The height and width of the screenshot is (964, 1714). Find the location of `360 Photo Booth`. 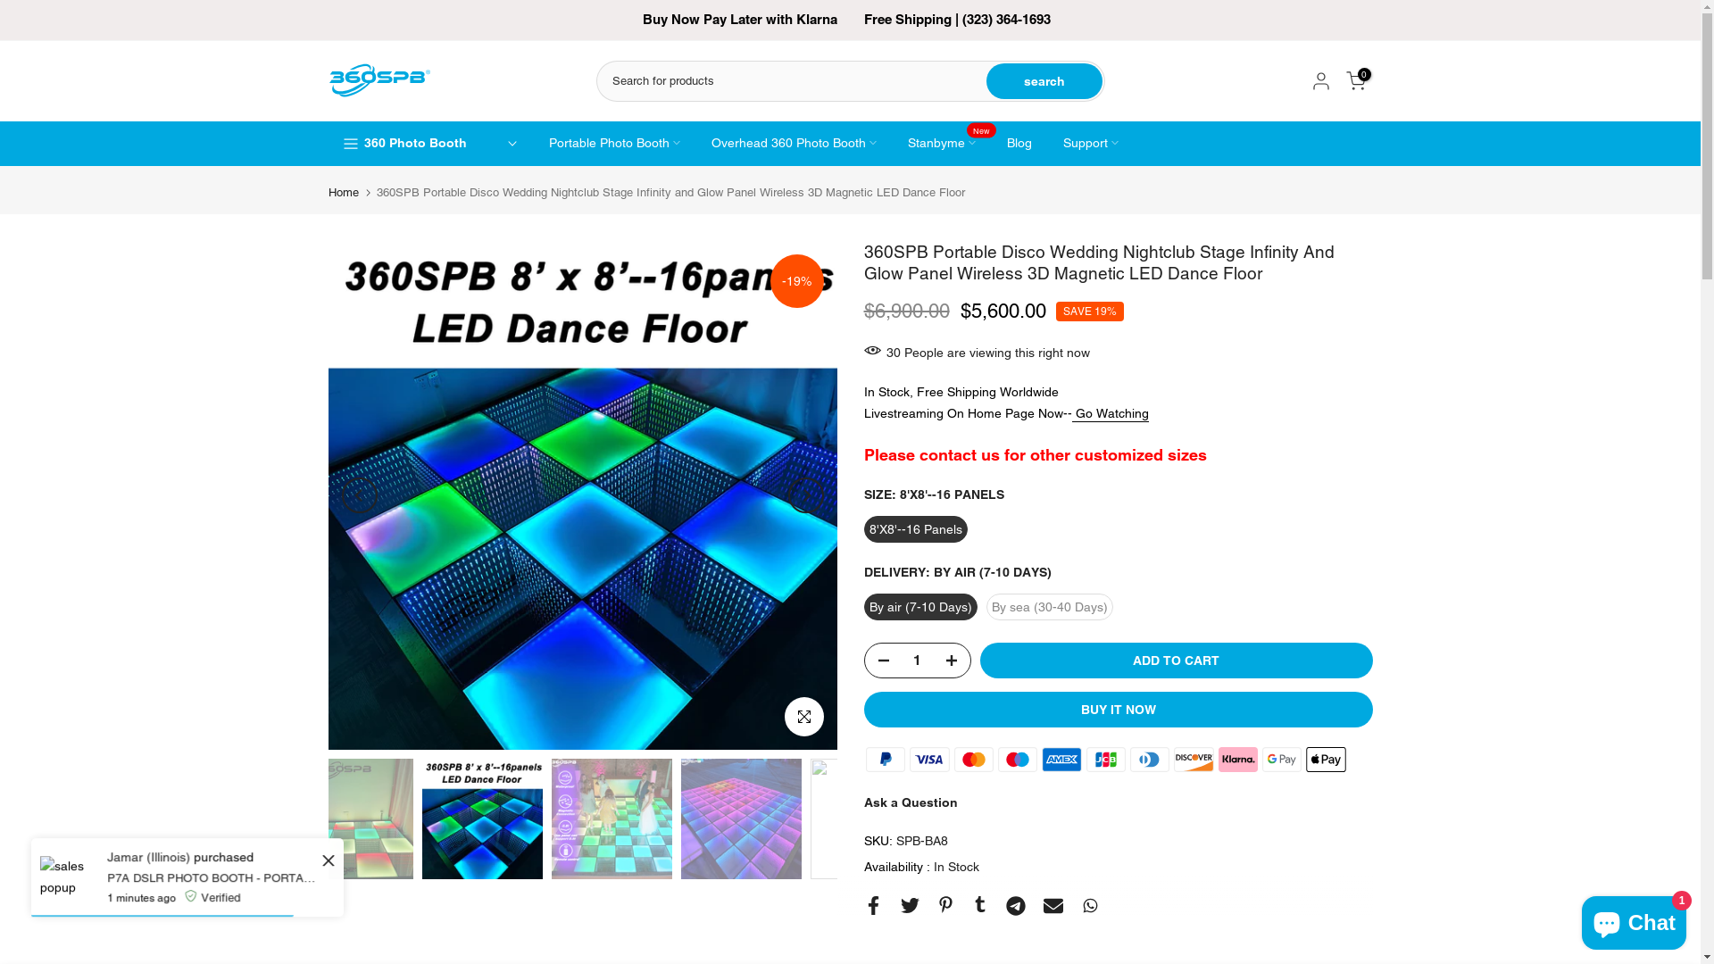

360 Photo Booth is located at coordinates (416, 143).